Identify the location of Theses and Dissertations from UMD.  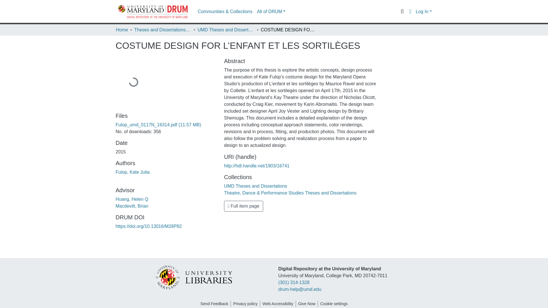
(163, 30).